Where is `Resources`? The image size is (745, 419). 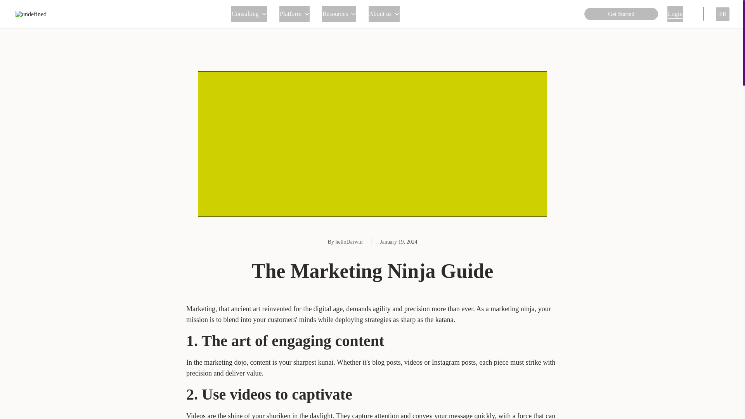
Resources is located at coordinates (339, 14).